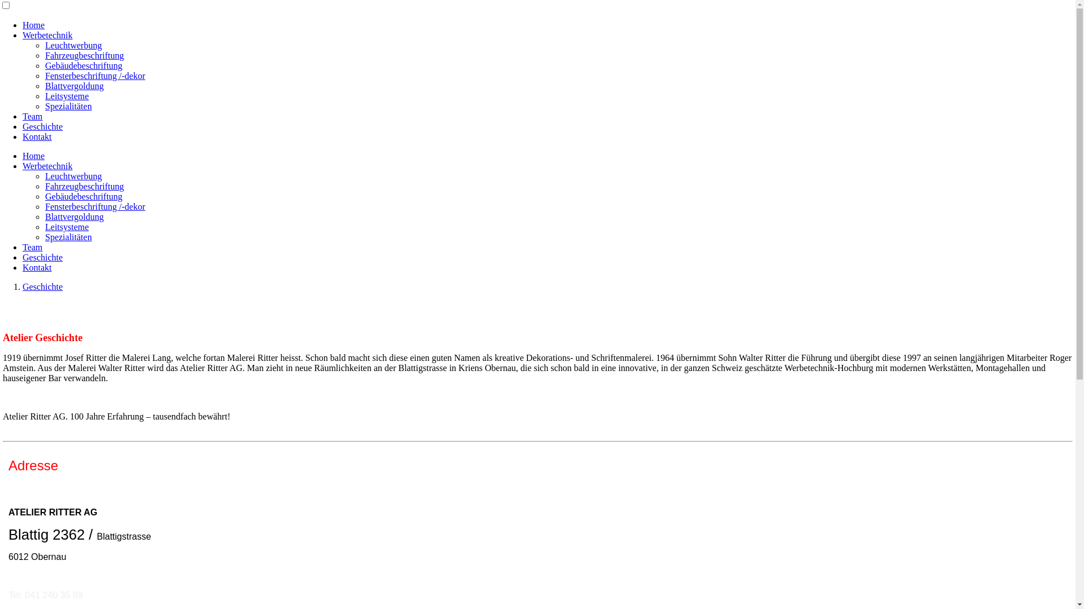  What do you see at coordinates (75, 86) in the screenshot?
I see `Blattvergoldung` at bounding box center [75, 86].